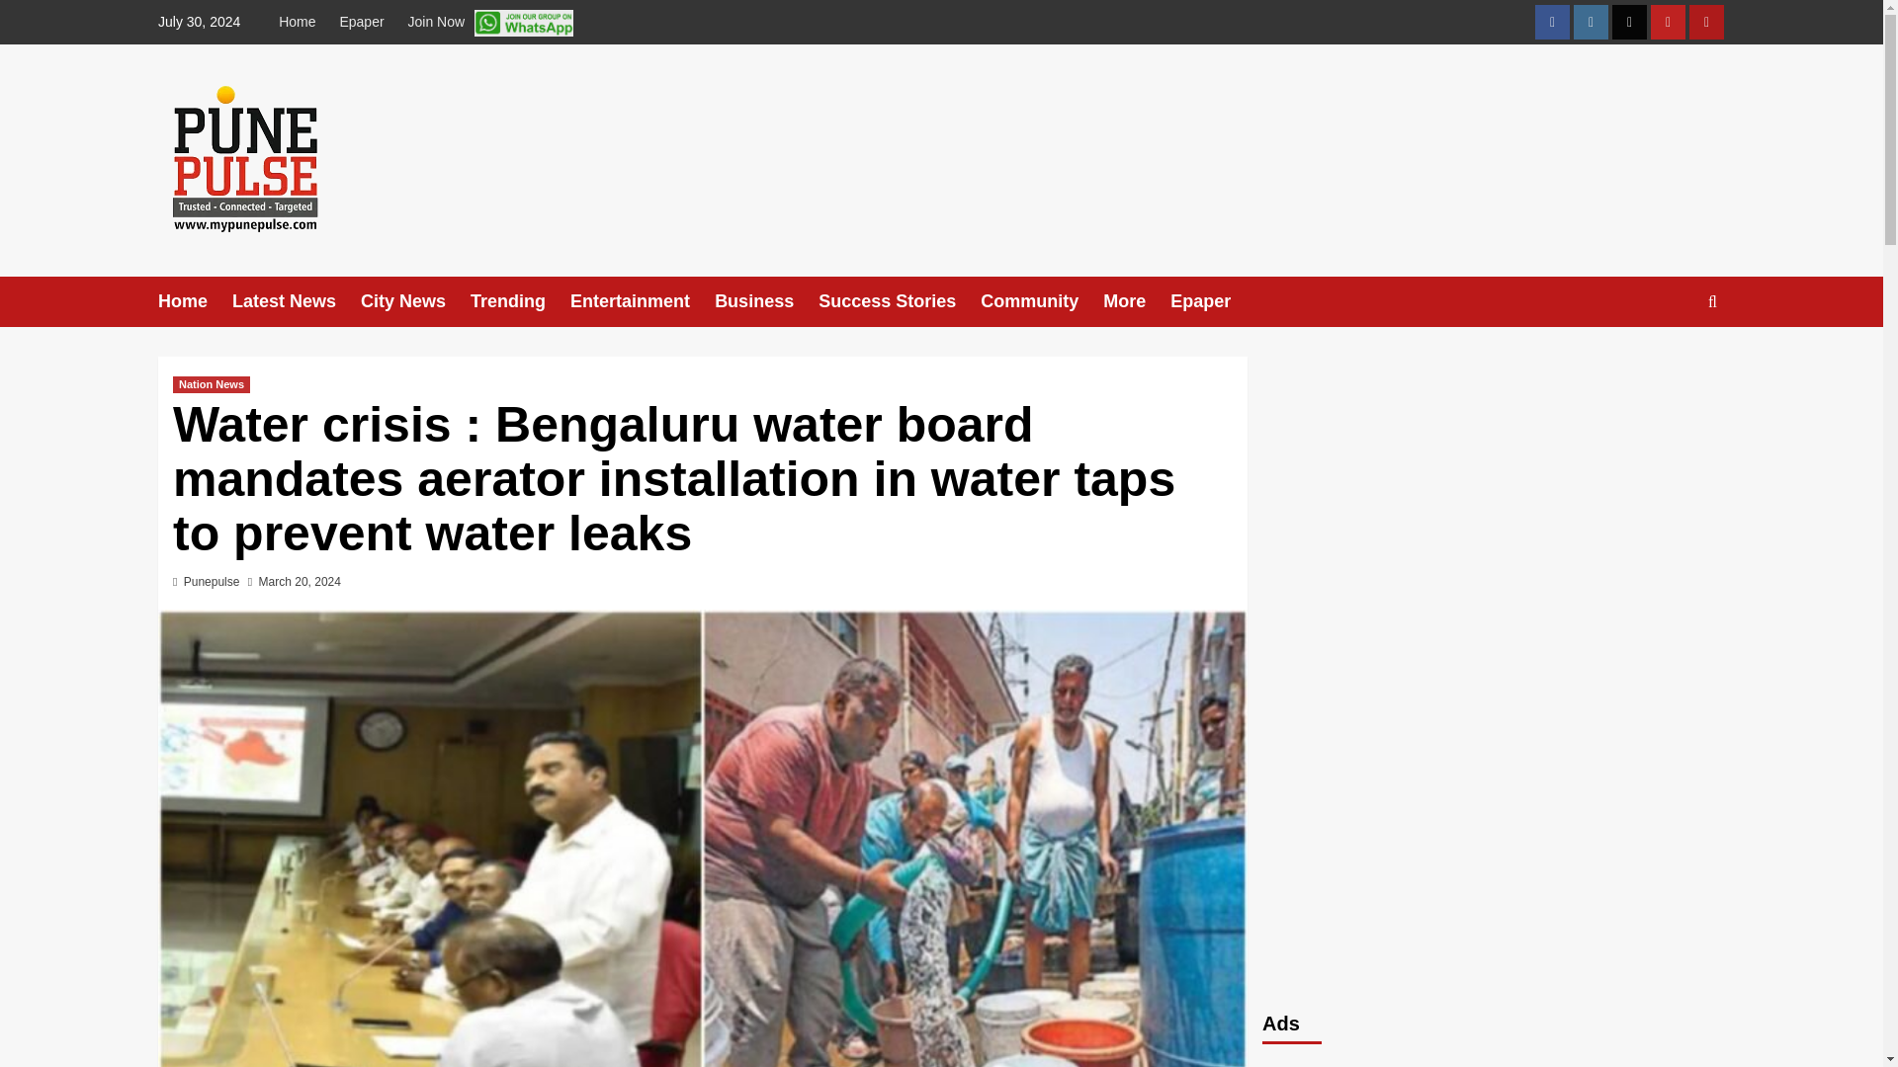 The image size is (1898, 1067). Describe the element at coordinates (302, 22) in the screenshot. I see `Home` at that location.